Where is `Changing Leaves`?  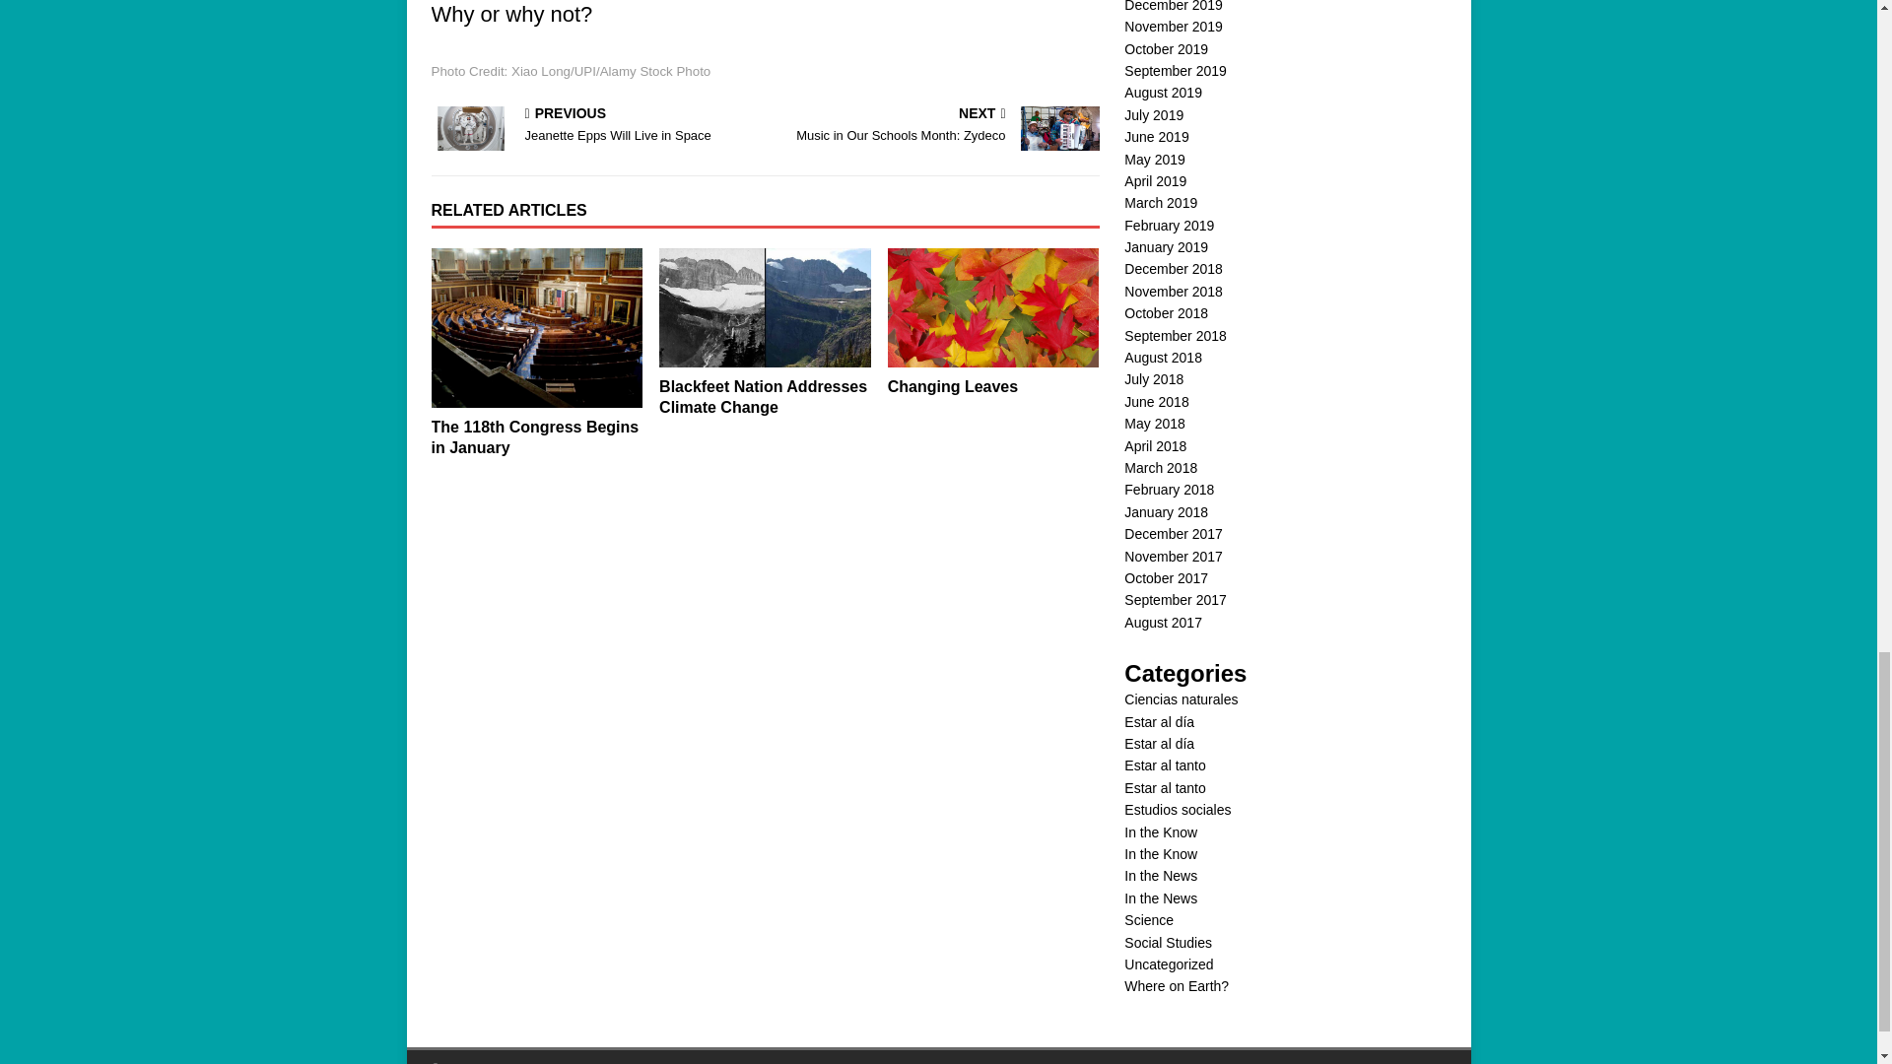
Changing Leaves is located at coordinates (765, 307).